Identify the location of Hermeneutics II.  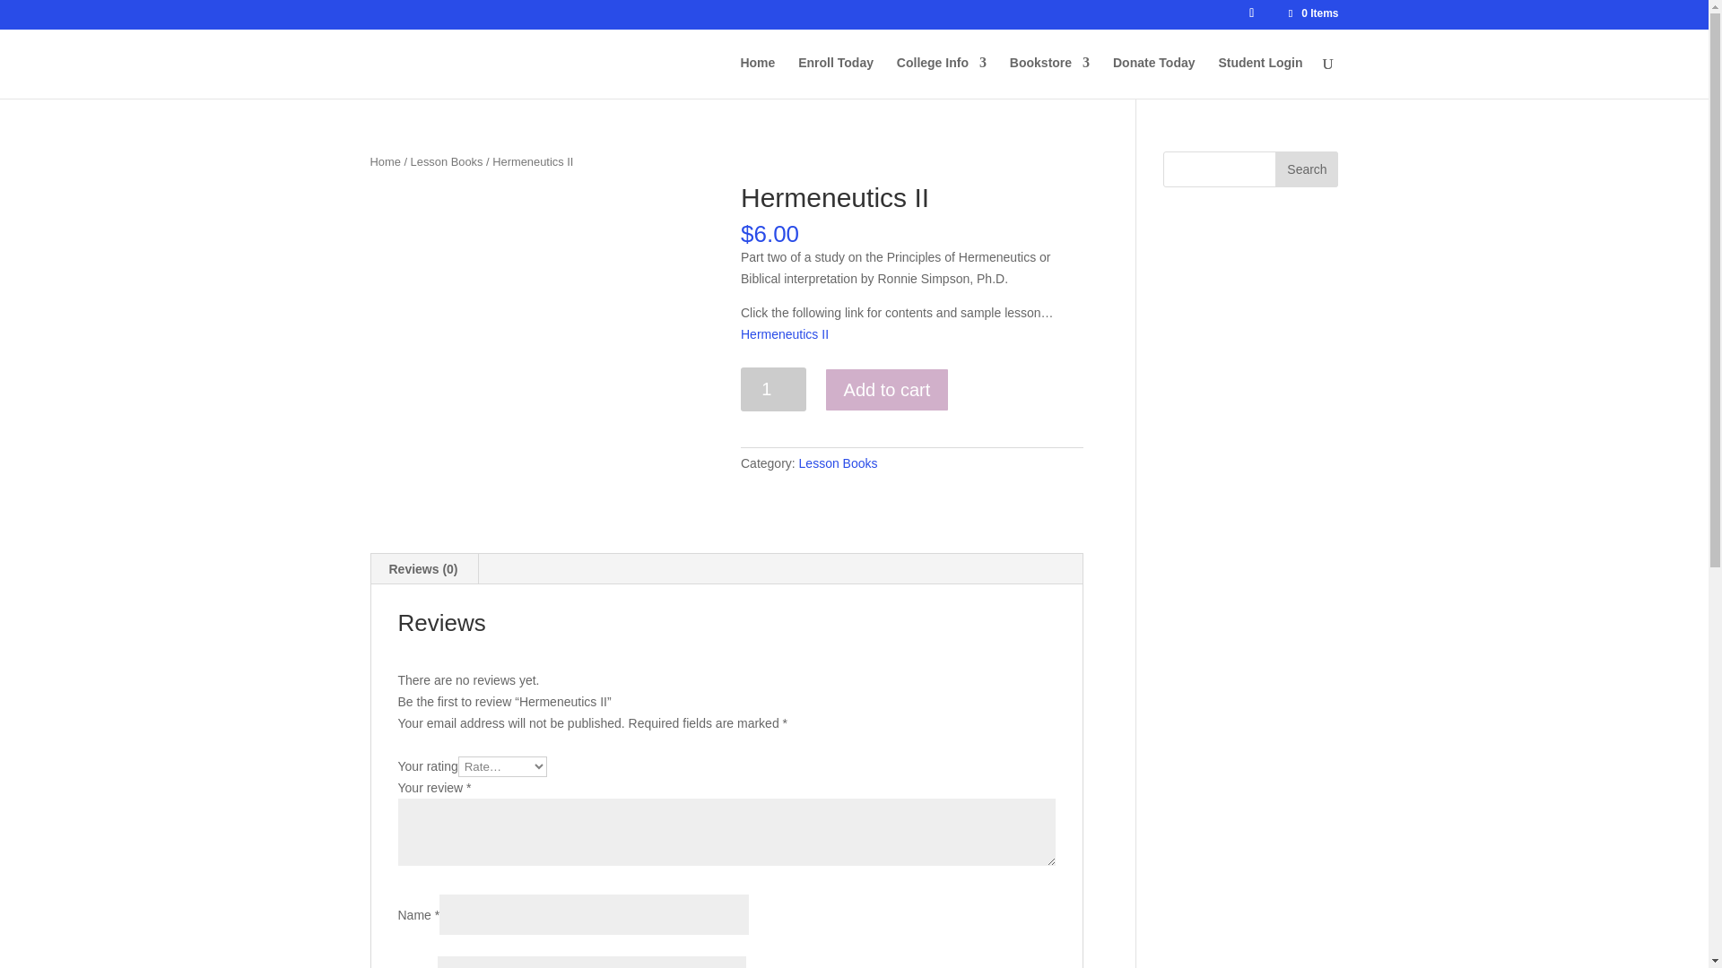
(784, 334).